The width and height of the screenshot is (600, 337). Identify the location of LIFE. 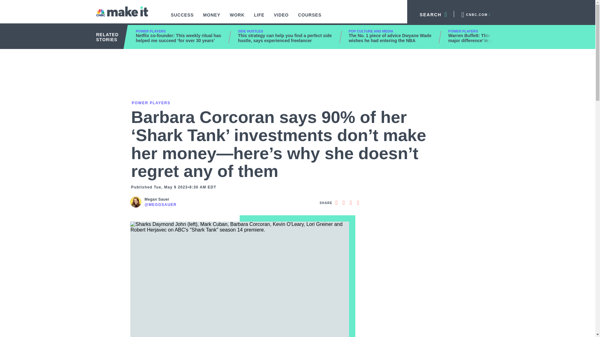
(259, 18).